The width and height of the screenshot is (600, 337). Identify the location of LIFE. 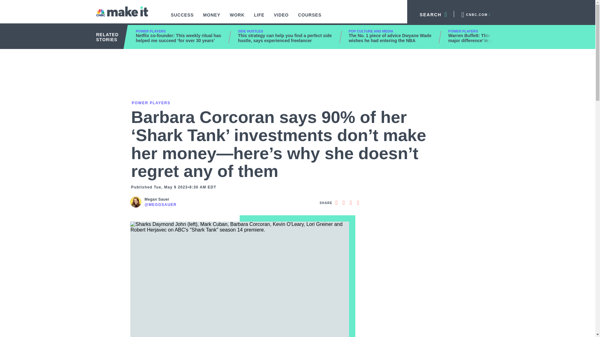
(259, 18).